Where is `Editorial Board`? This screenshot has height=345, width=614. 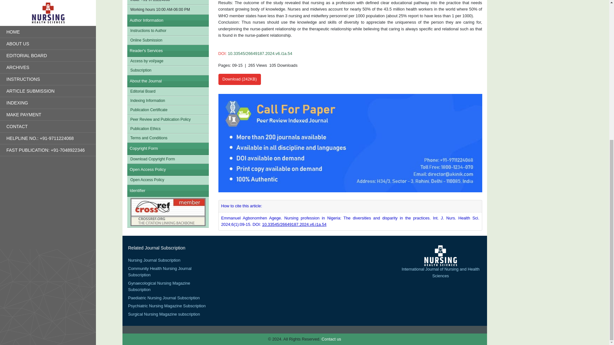 Editorial Board is located at coordinates (168, 91).